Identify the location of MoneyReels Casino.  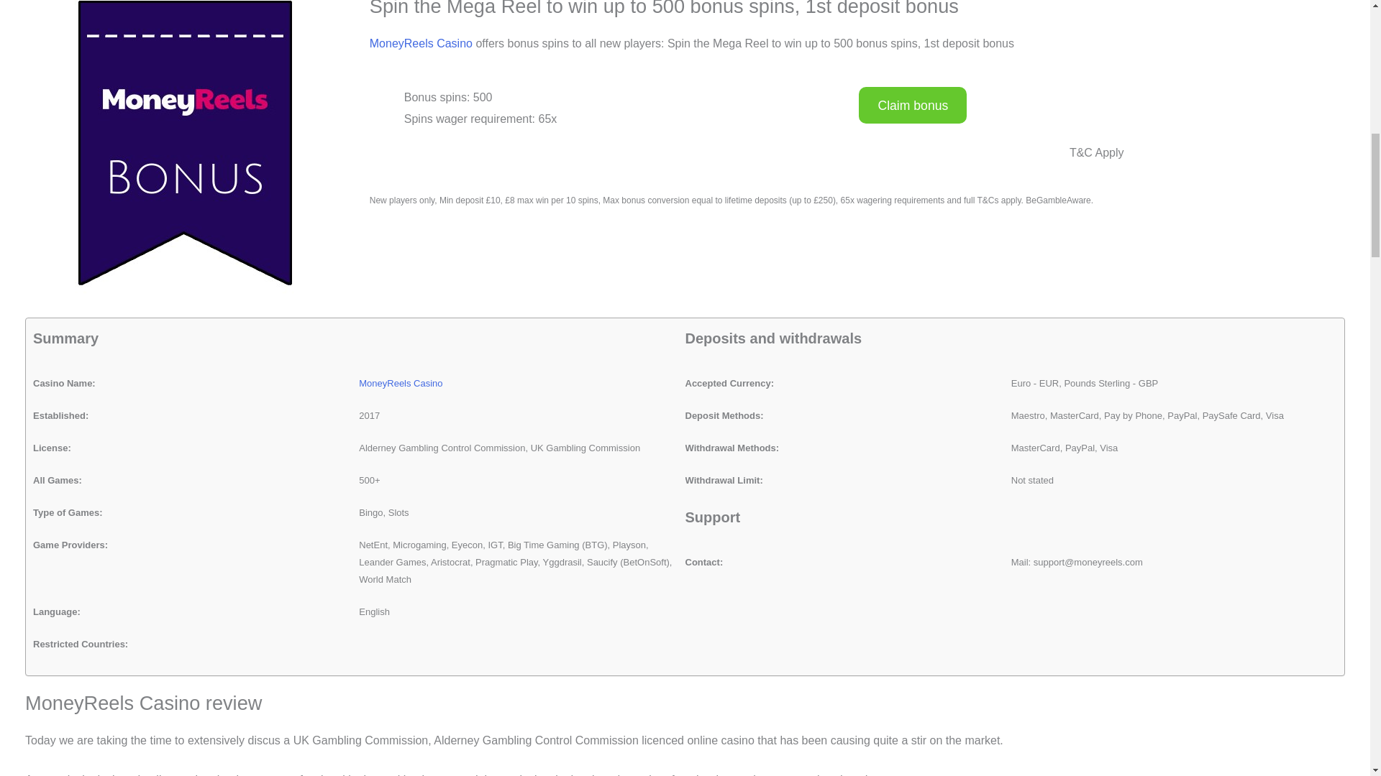
(400, 383).